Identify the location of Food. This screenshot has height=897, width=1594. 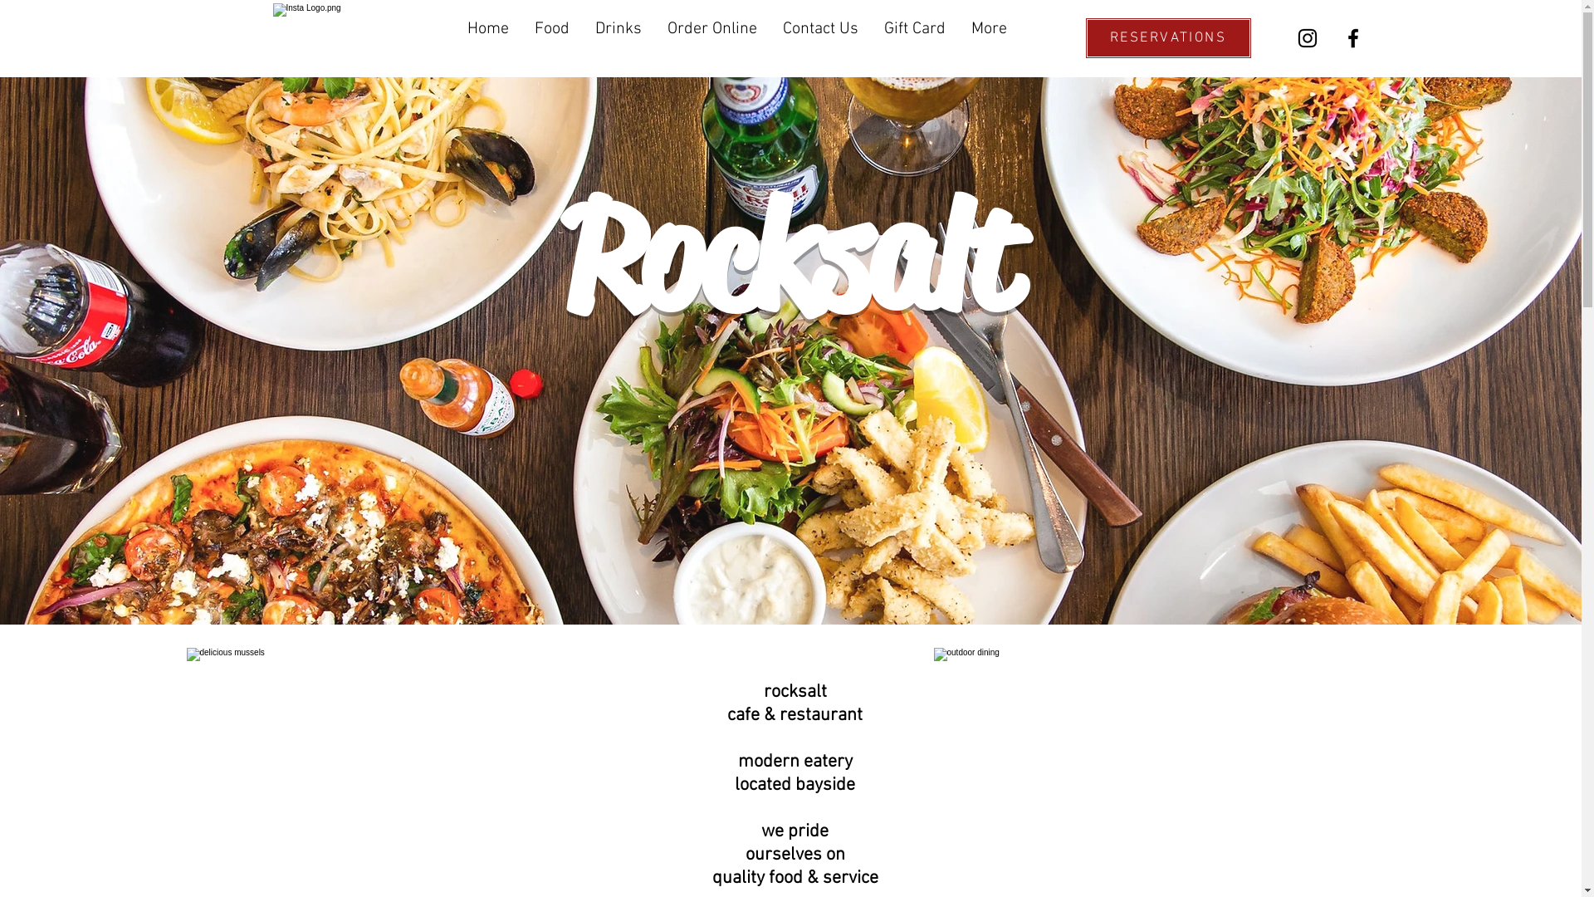
(551, 32).